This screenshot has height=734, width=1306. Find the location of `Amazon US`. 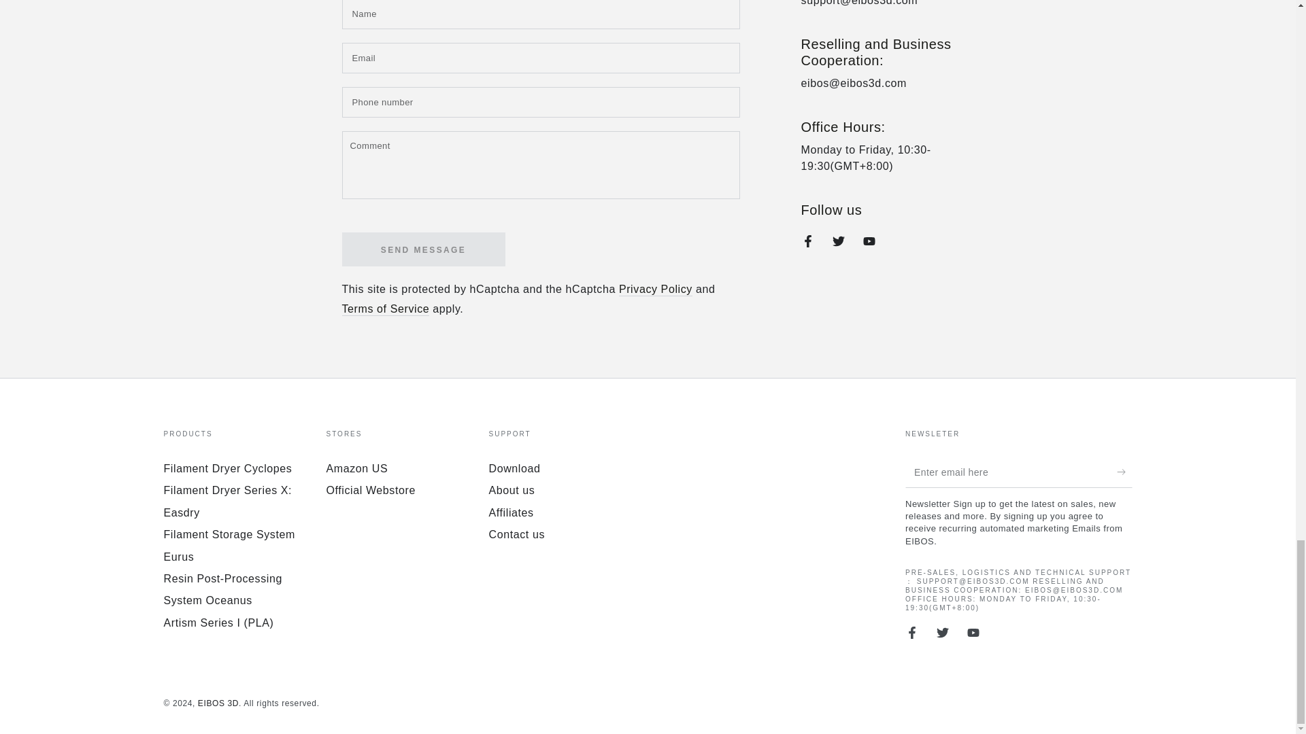

Amazon US is located at coordinates (357, 468).